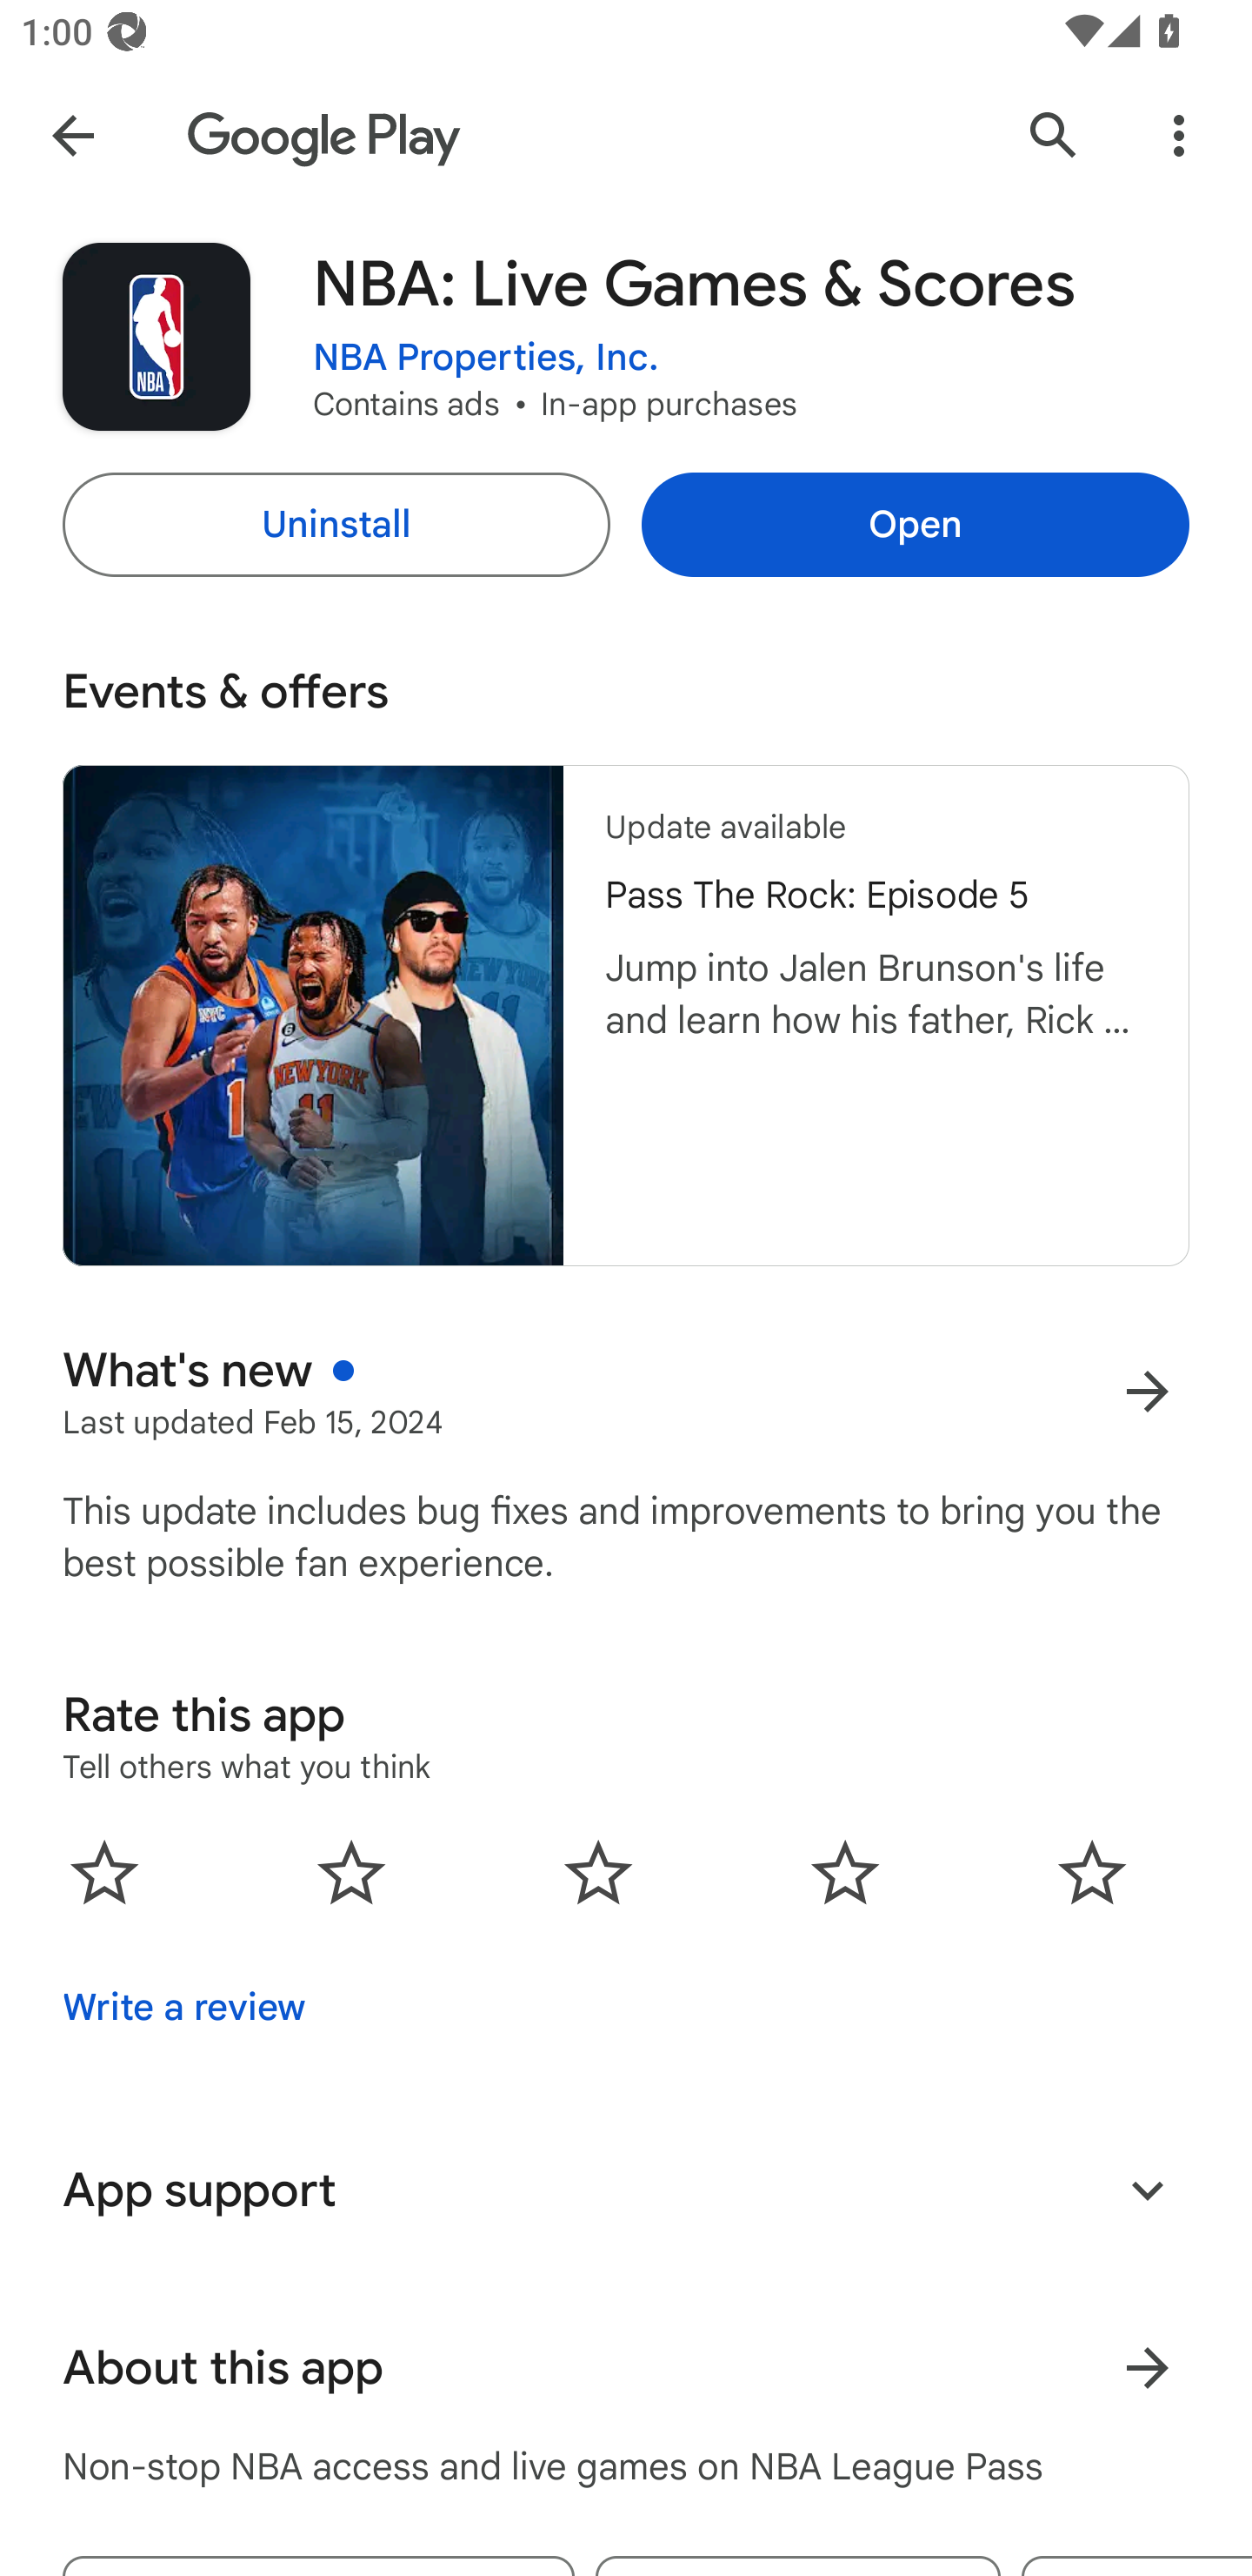 This screenshot has height=2576, width=1252. What do you see at coordinates (485, 358) in the screenshot?
I see `NBA Properties, Inc.` at bounding box center [485, 358].